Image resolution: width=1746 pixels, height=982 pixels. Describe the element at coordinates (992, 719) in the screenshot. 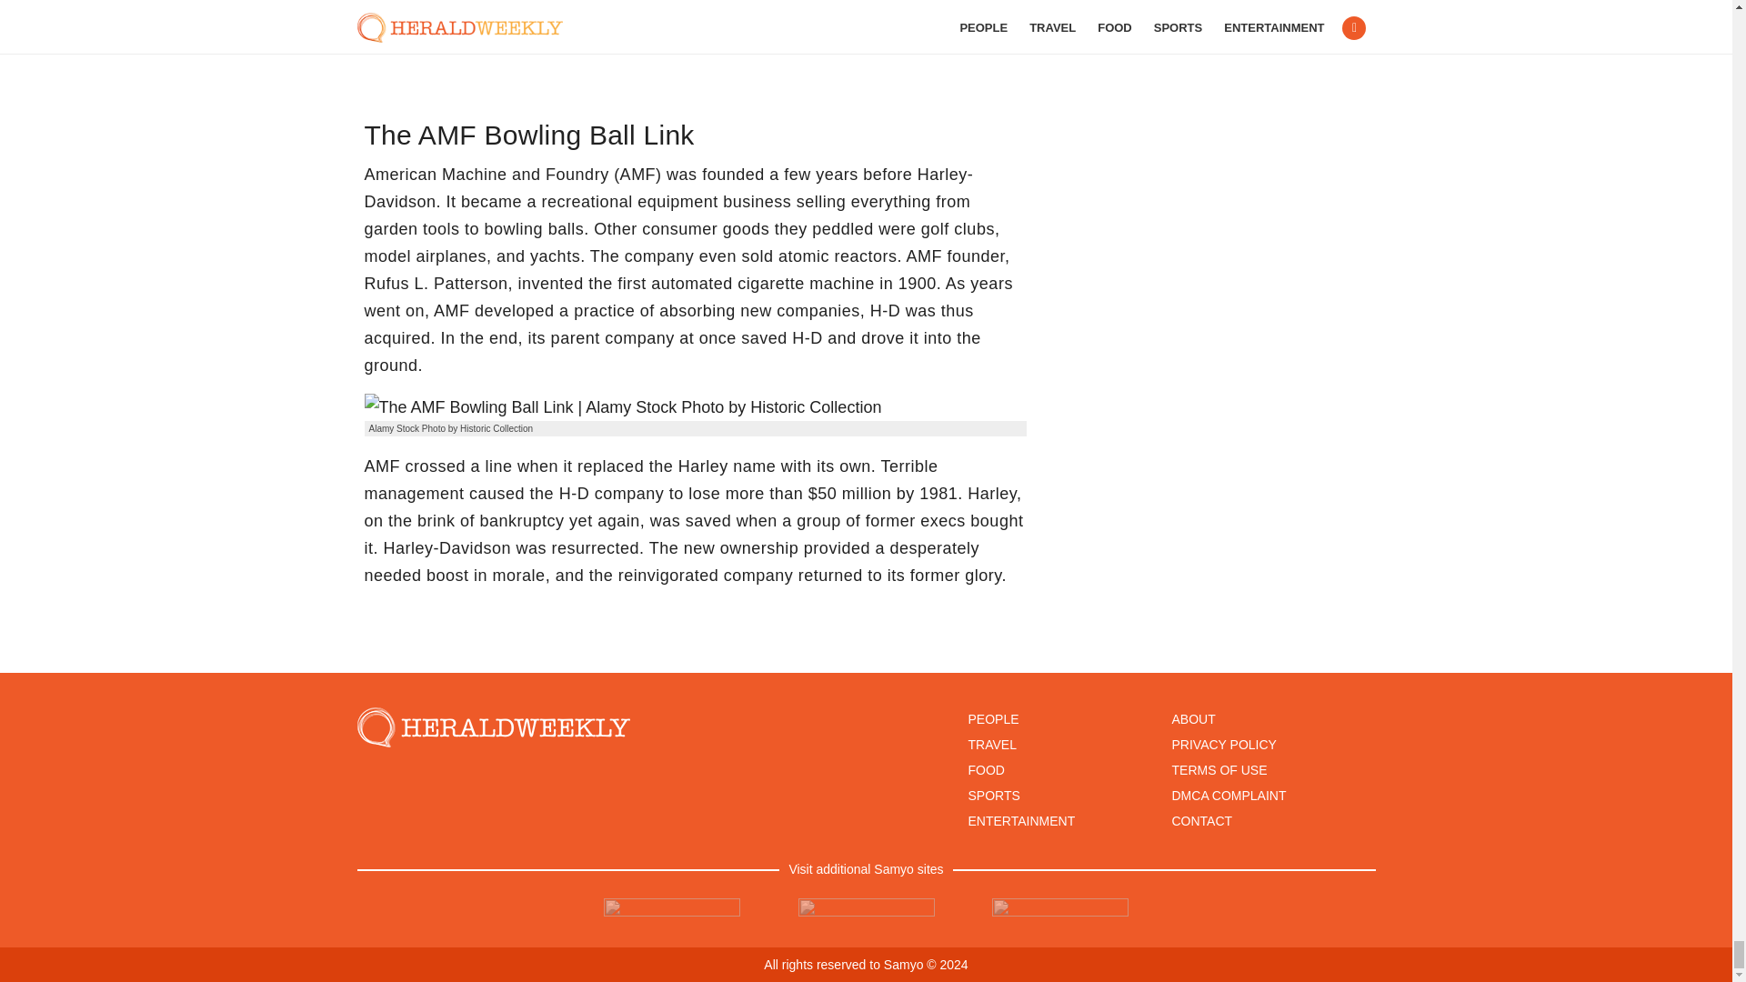

I see `PEOPLE` at that location.